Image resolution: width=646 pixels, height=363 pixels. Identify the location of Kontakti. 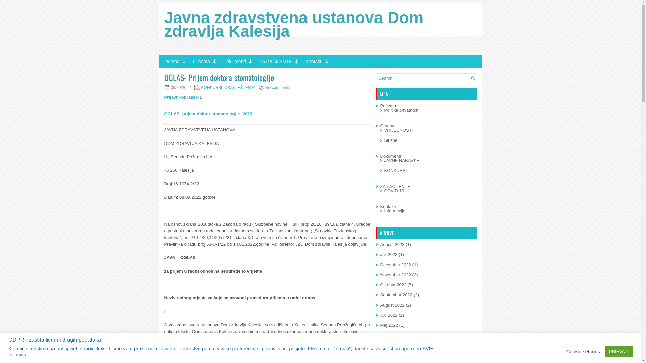
(388, 206).